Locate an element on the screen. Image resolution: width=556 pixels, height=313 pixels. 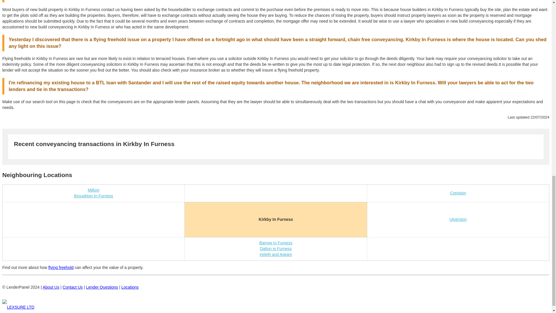
Broughton In Furness is located at coordinates (94, 196).